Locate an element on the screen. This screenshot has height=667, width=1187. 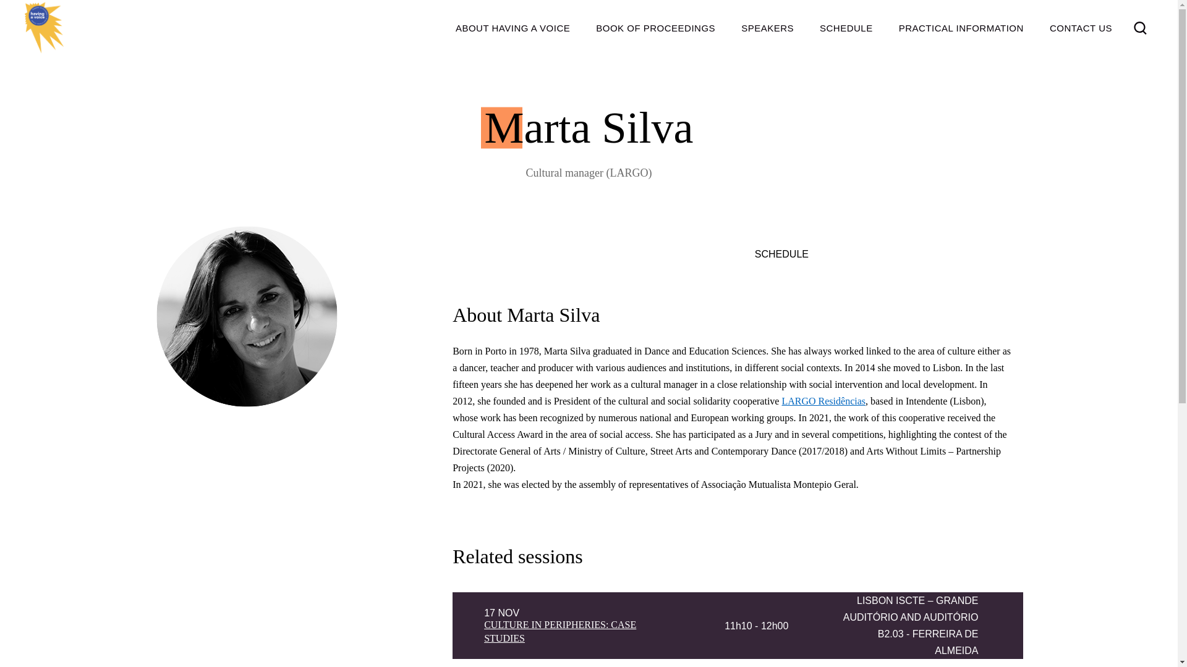
PRACTICAL INFORMATION is located at coordinates (961, 28).